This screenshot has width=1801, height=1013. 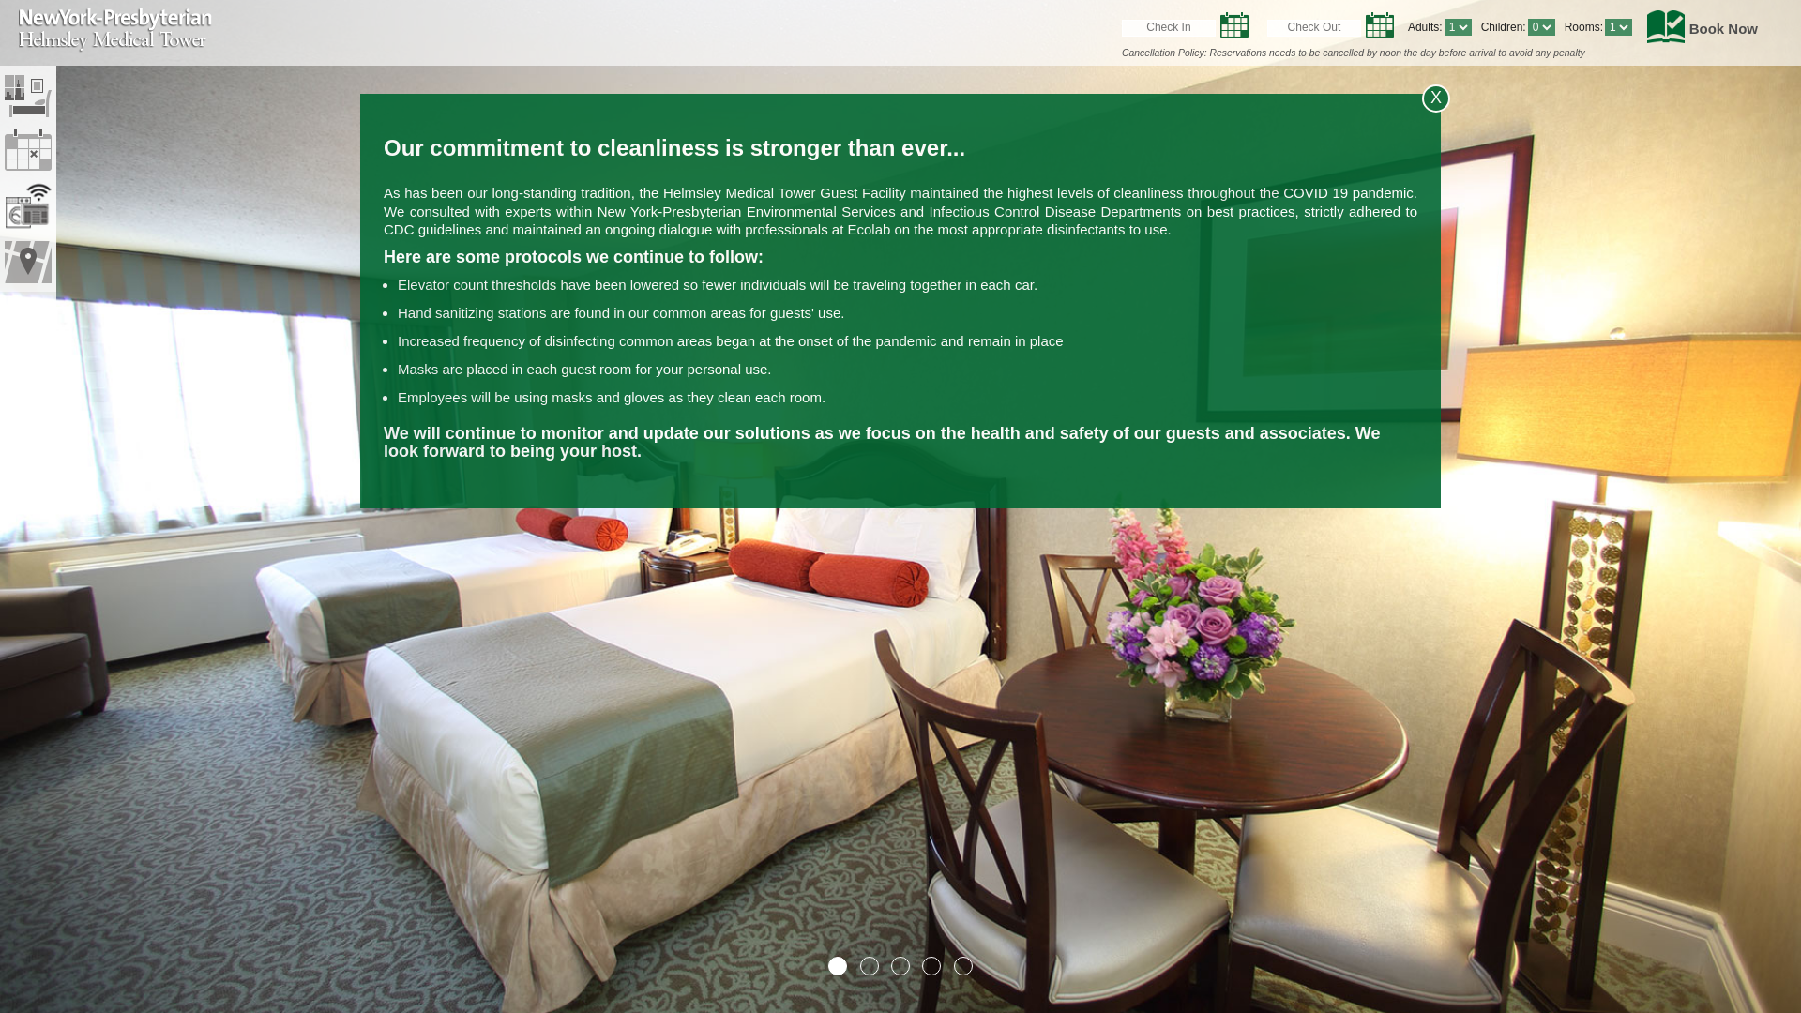 I want to click on ..., so click(x=1379, y=23).